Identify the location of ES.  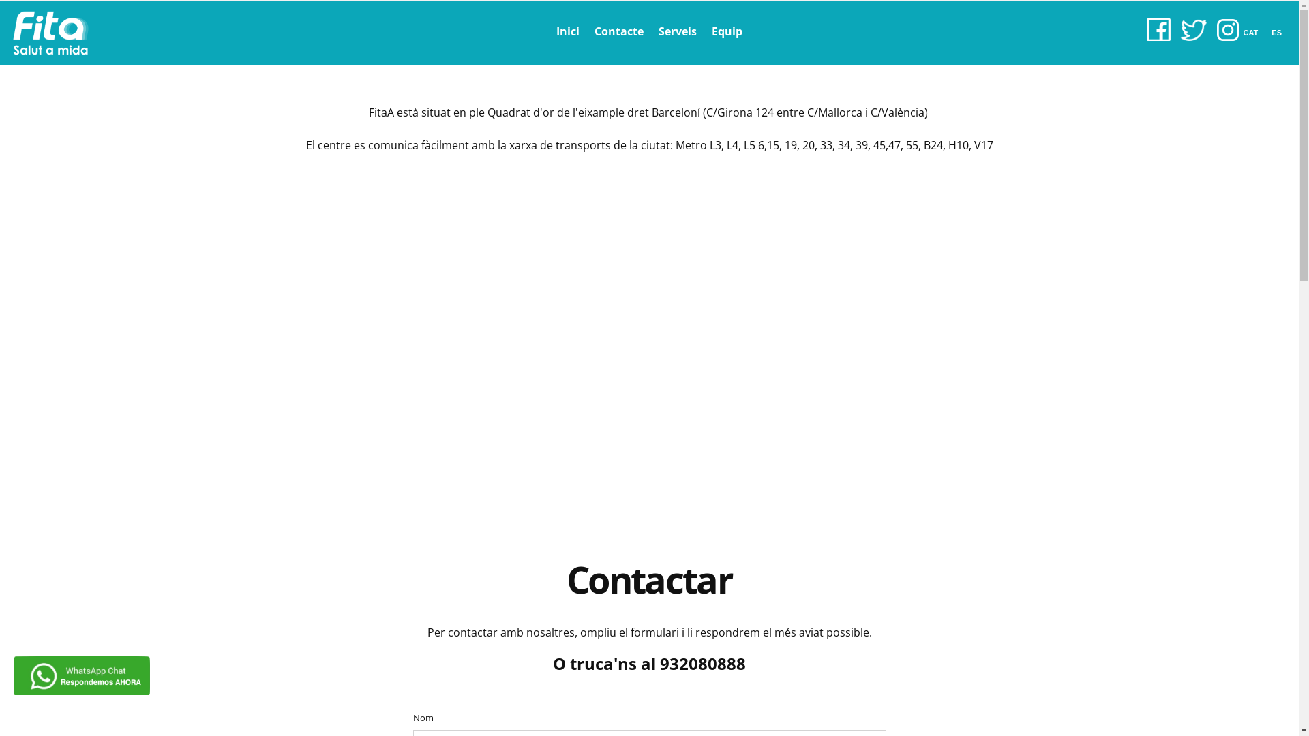
(1280, 33).